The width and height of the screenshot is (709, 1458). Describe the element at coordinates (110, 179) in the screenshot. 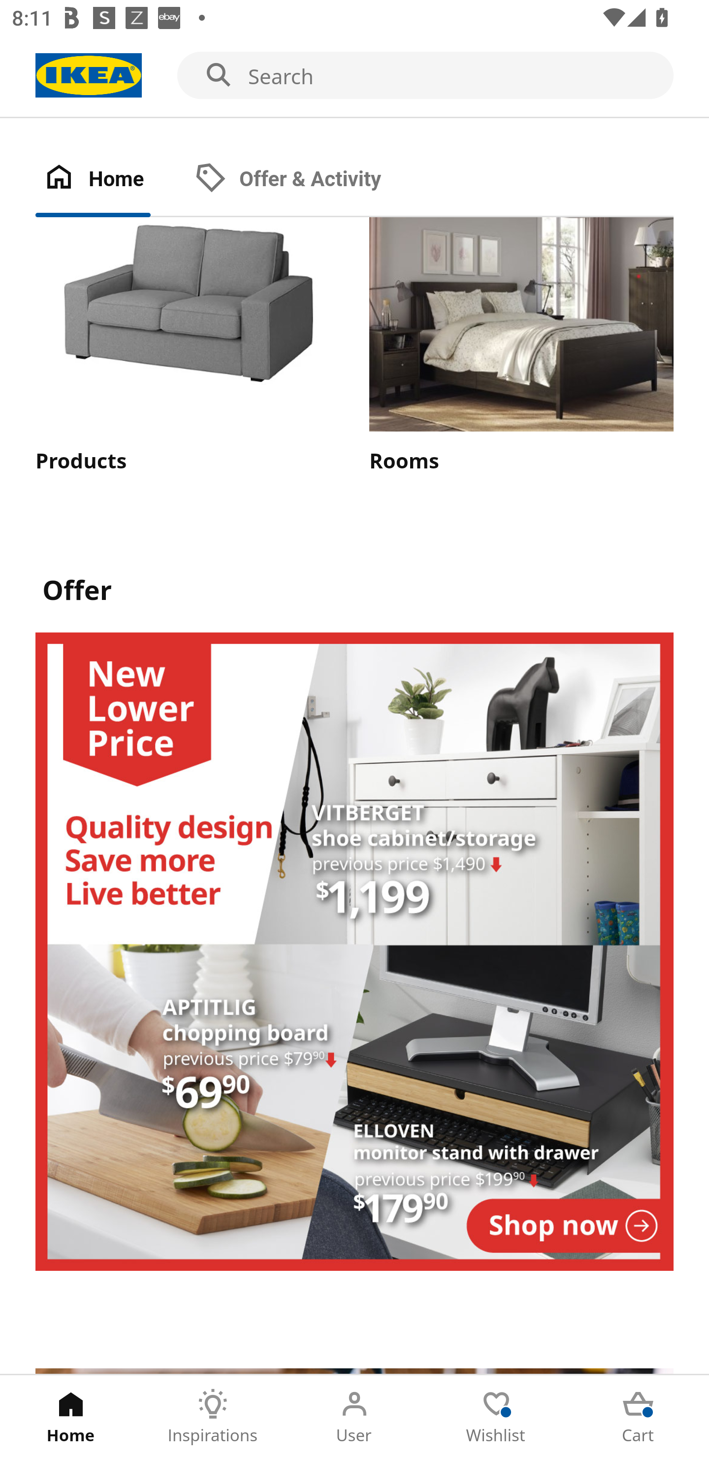

I see `Home
Tab 1 of 2` at that location.